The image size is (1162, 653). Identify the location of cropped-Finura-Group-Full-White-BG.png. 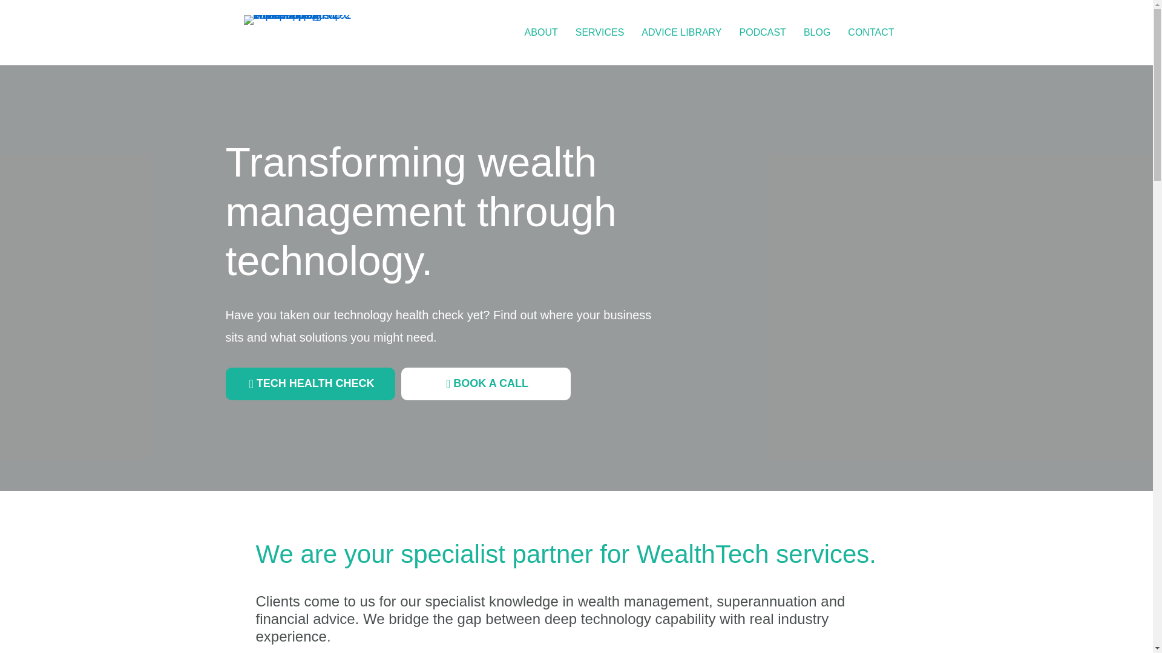
(297, 19).